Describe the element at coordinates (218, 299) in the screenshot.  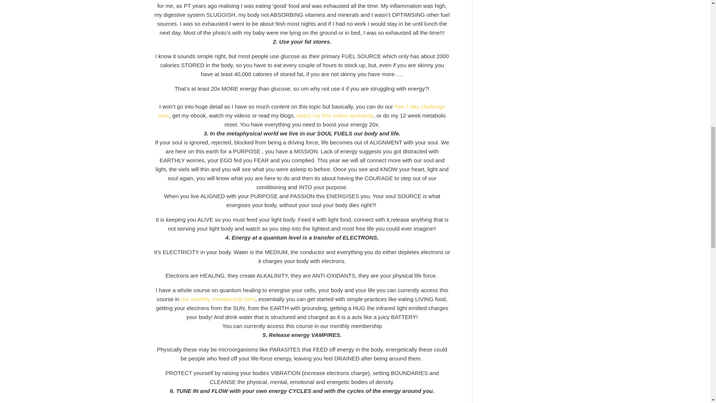
I see `our monthly membership here` at that location.